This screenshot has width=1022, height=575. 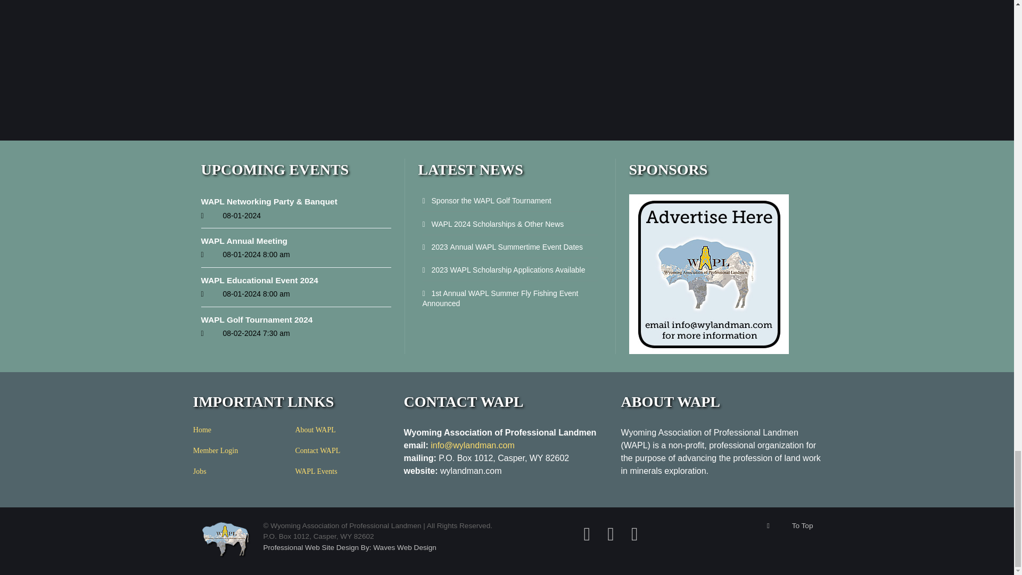 What do you see at coordinates (349, 547) in the screenshot?
I see `Professional Web Site Design for Professional Organizations` at bounding box center [349, 547].